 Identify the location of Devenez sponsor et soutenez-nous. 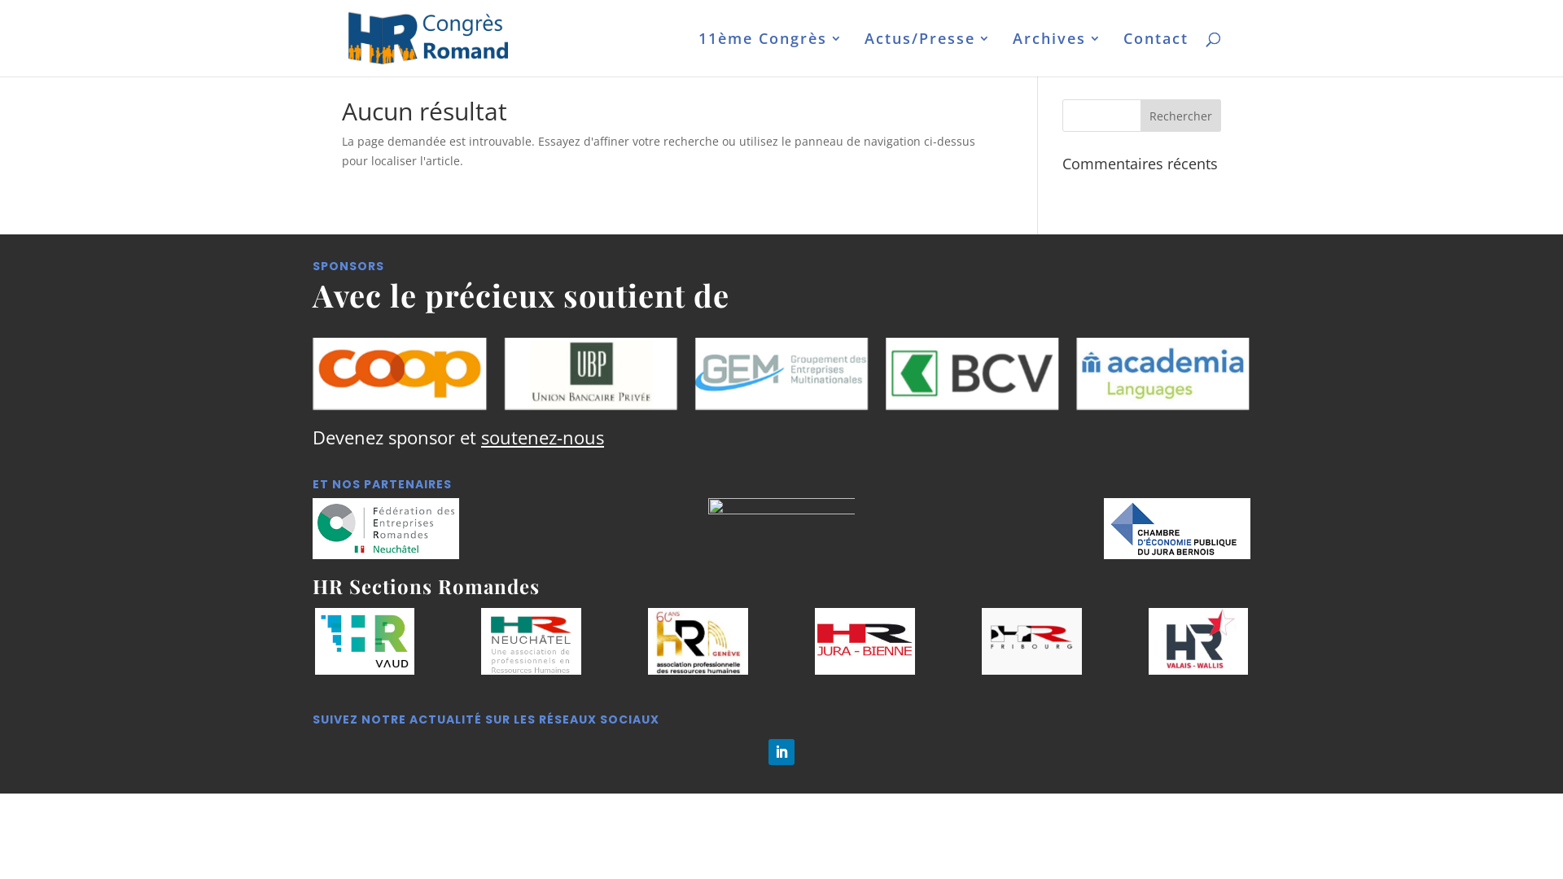
(458, 437).